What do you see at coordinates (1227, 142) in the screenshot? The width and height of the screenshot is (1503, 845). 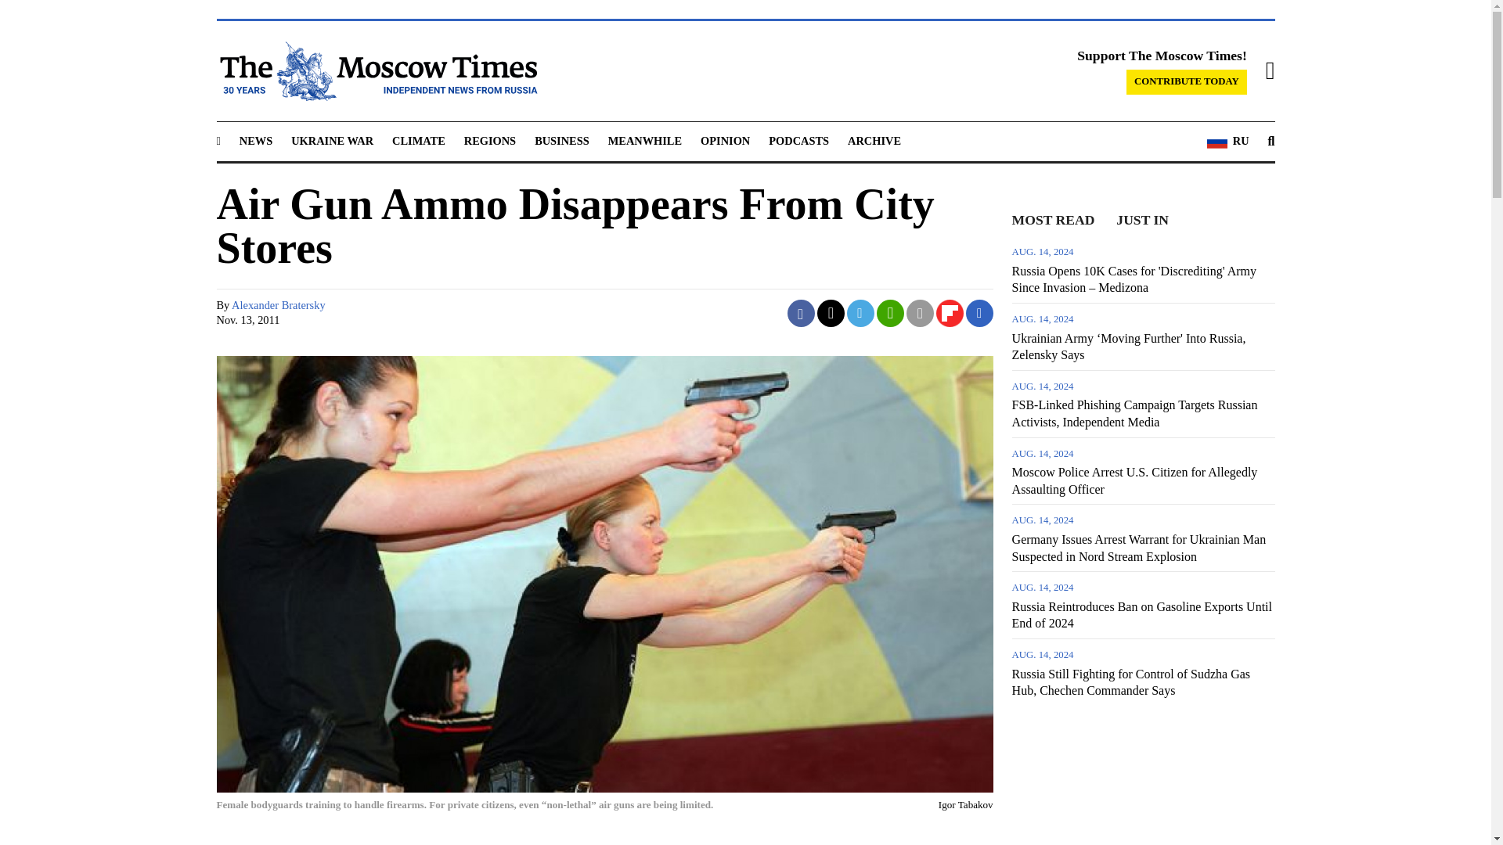 I see `RU` at bounding box center [1227, 142].